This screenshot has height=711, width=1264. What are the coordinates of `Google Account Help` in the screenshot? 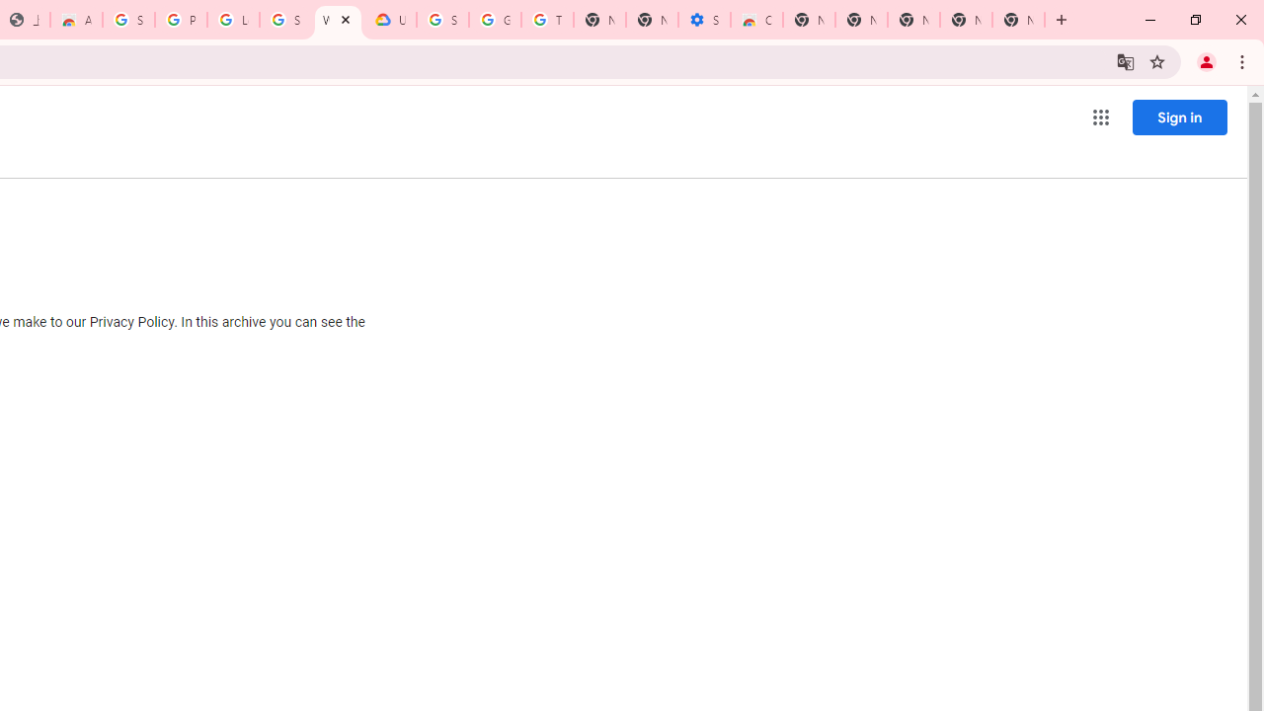 It's located at (495, 20).